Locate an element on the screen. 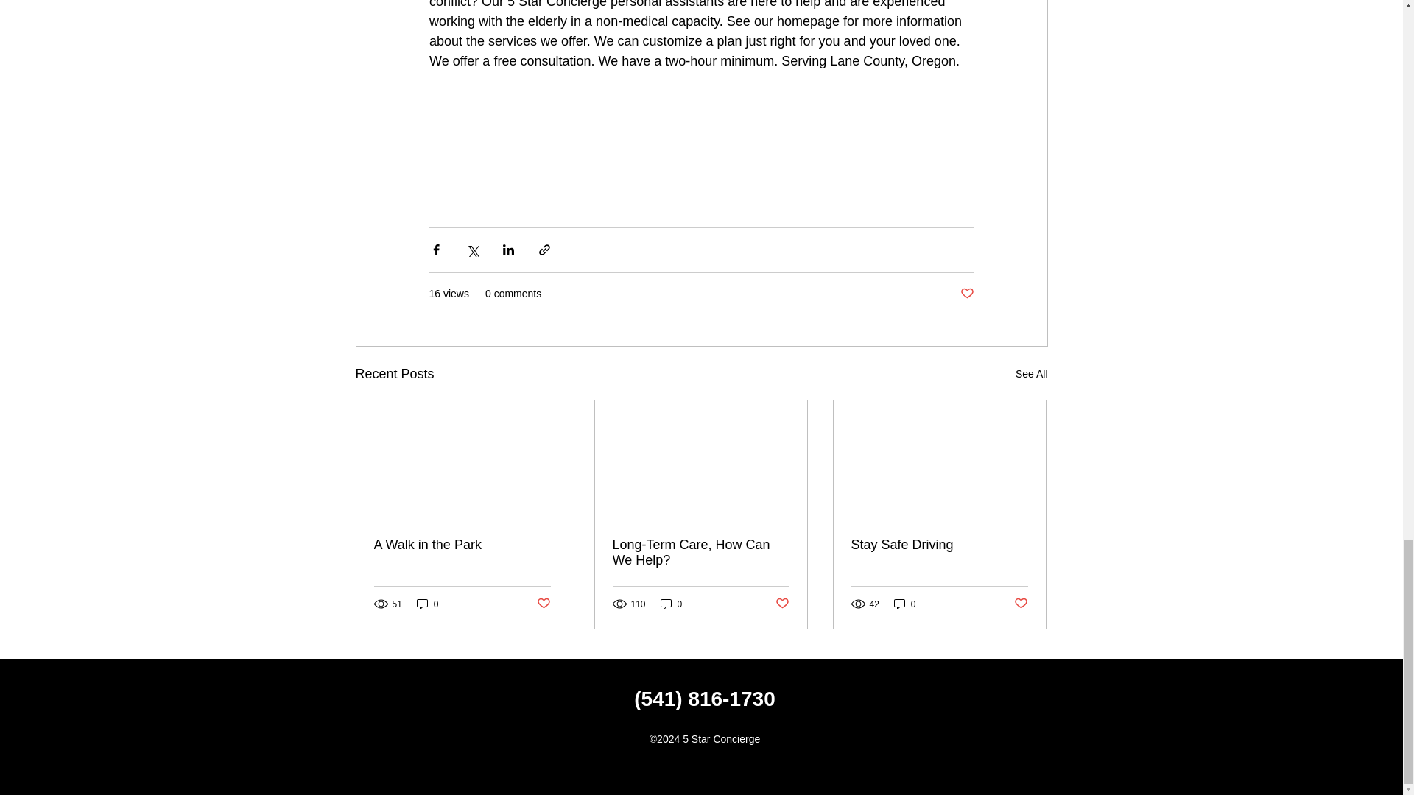  0 is located at coordinates (904, 604).